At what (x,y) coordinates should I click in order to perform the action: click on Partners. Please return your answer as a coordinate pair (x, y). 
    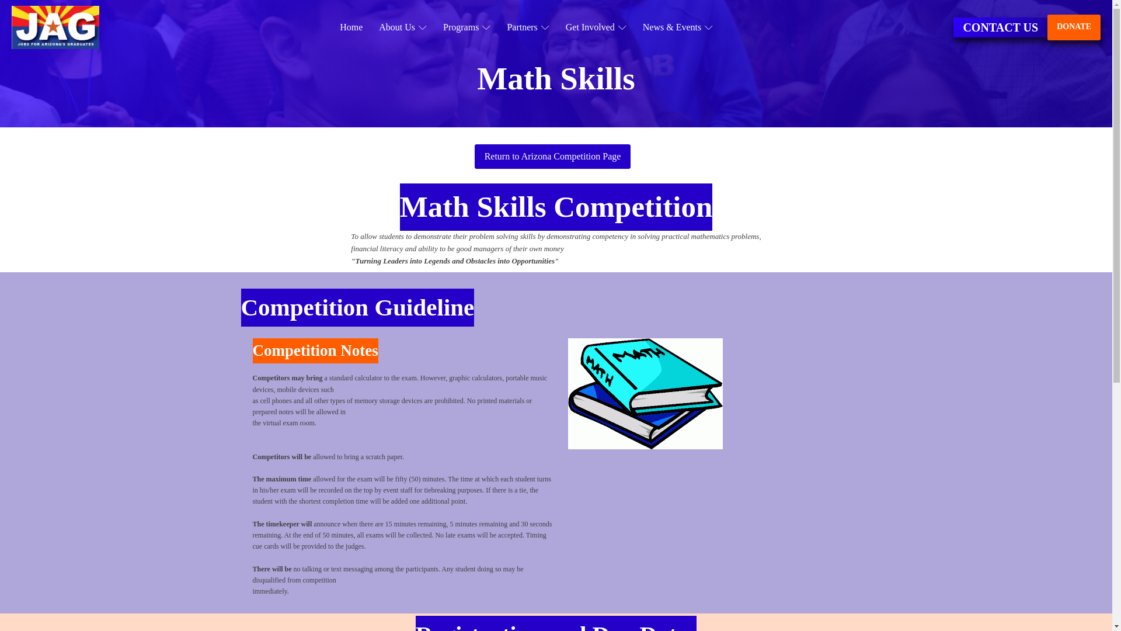
    Looking at the image, I should click on (528, 27).